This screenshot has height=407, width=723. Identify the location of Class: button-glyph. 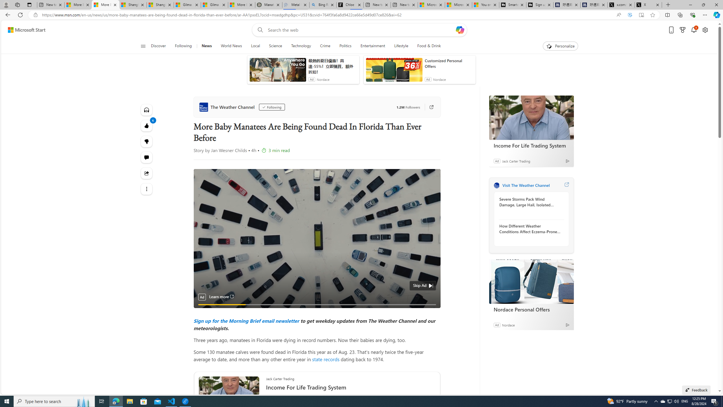
(143, 46).